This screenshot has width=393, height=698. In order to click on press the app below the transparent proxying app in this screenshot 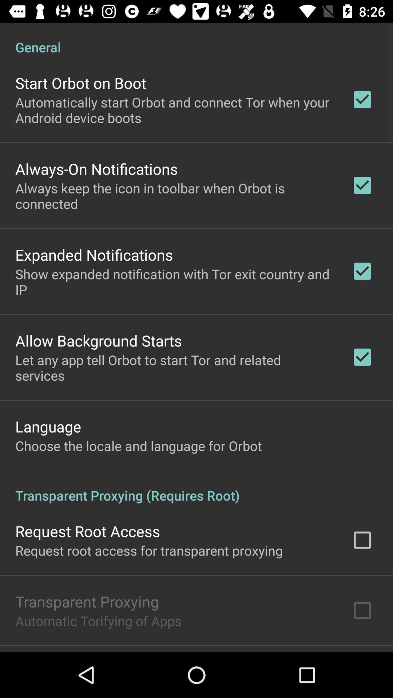, I will do `click(98, 621)`.